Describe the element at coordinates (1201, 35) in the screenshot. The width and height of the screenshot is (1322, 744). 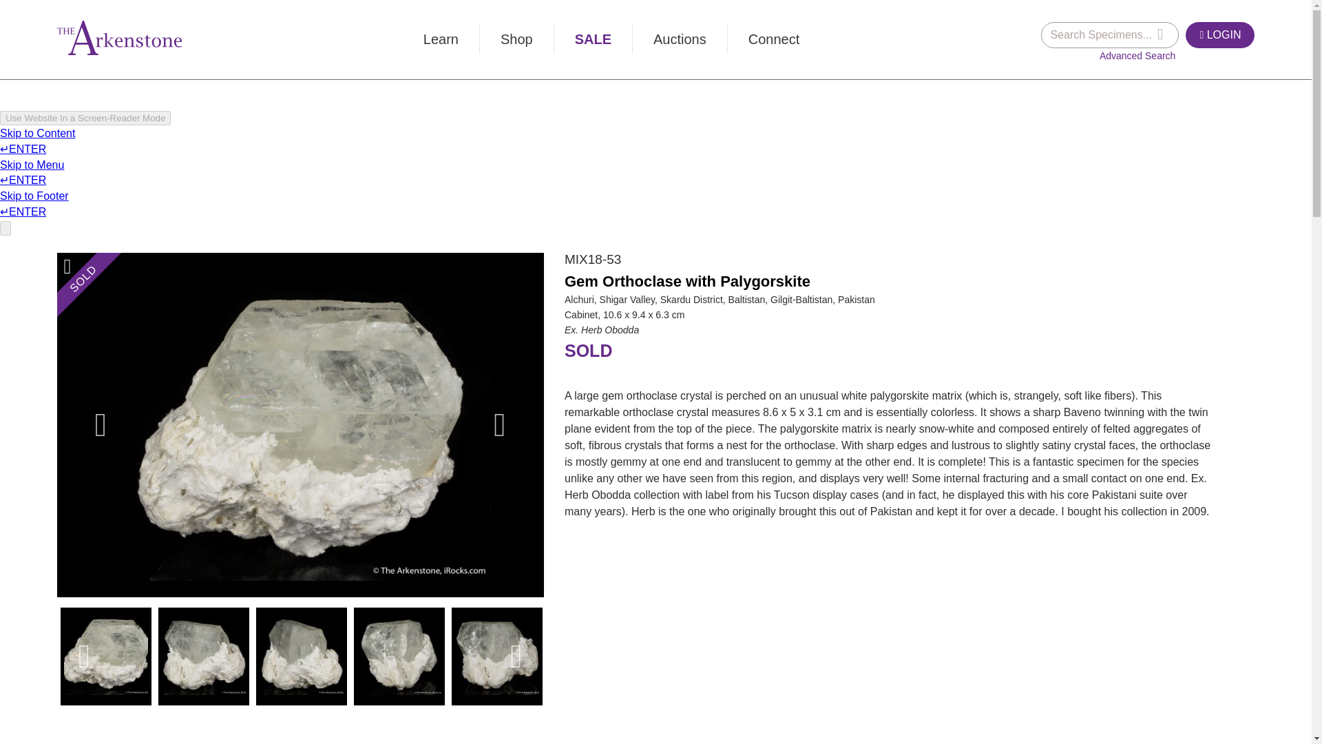
I see `Login` at that location.